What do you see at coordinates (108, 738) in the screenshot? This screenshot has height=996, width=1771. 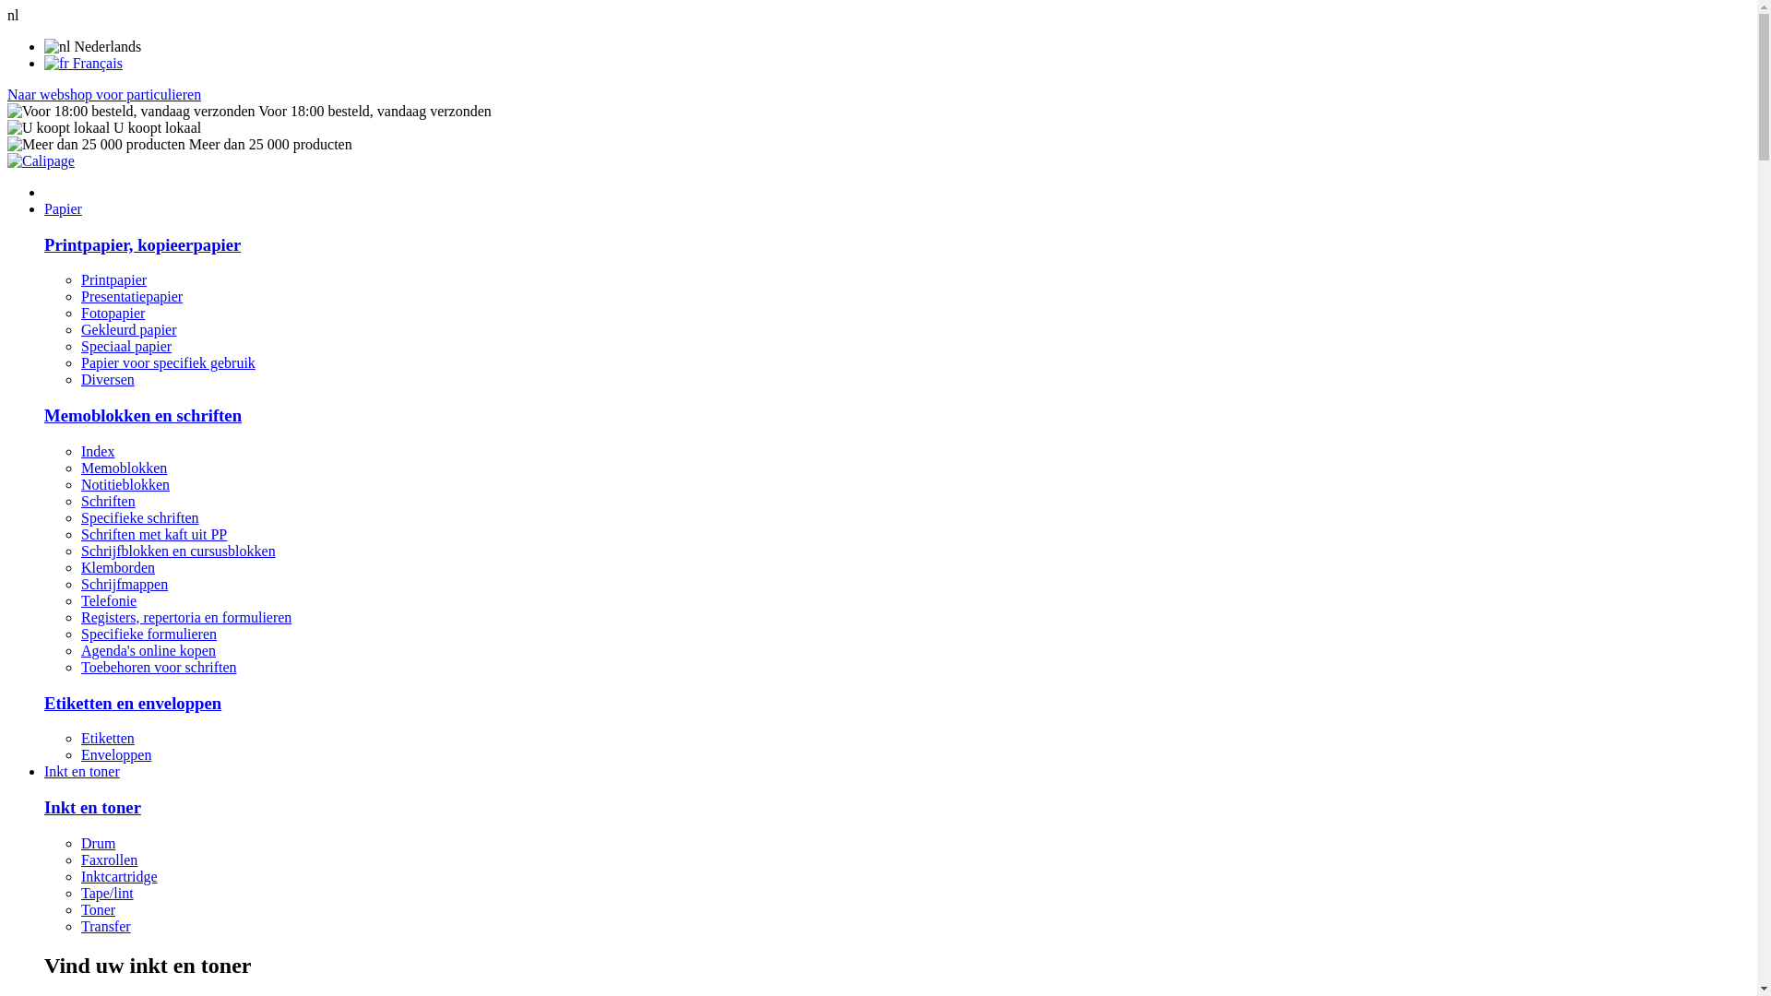 I see `Etiketten` at bounding box center [108, 738].